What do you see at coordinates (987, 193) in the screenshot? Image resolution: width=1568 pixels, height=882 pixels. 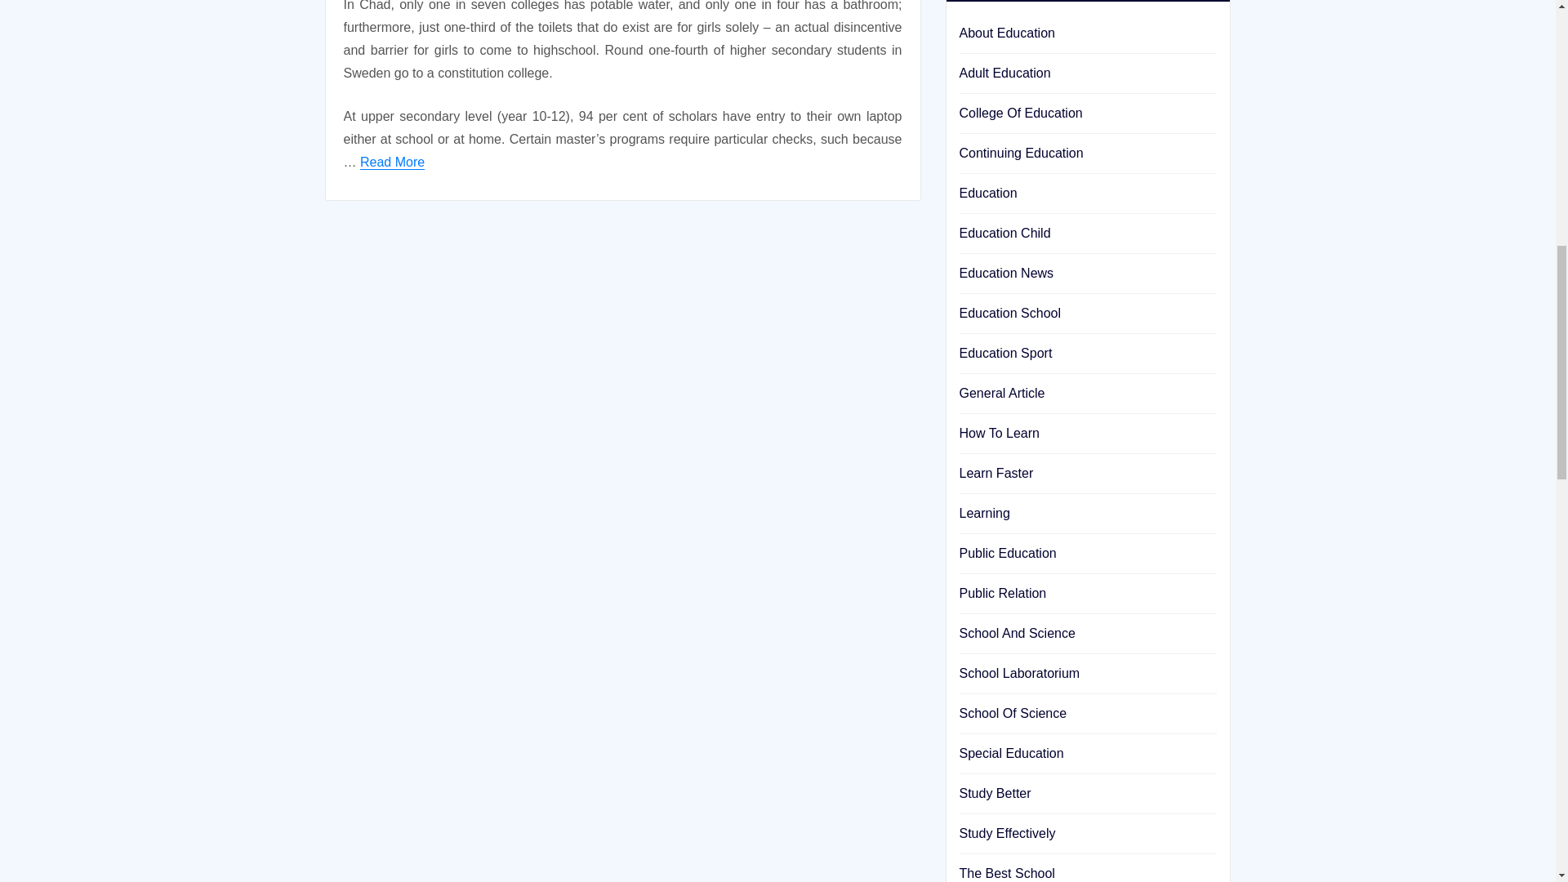 I see `Education` at bounding box center [987, 193].